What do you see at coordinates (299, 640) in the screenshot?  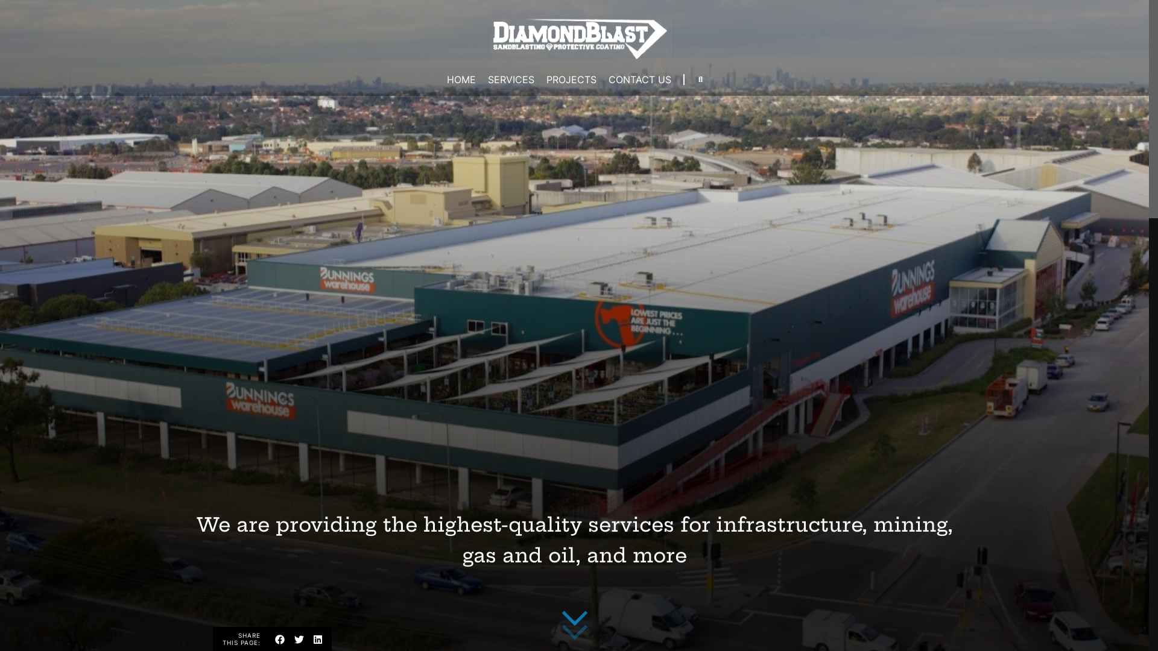 I see `Share on Twitter` at bounding box center [299, 640].